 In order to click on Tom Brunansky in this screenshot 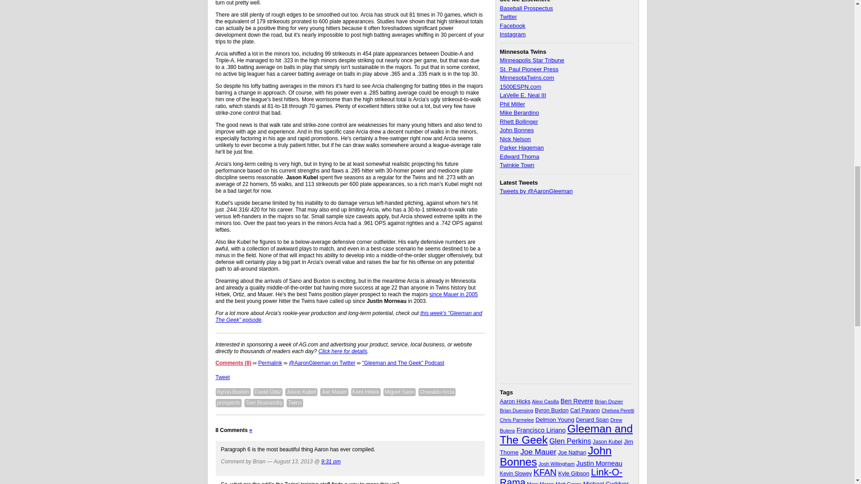, I will do `click(264, 403)`.